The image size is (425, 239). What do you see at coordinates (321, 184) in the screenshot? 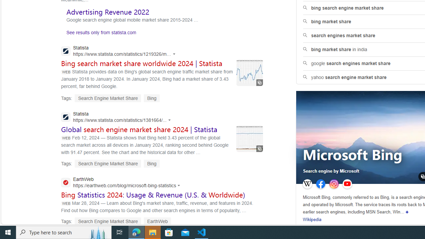
I see `Facebook` at bounding box center [321, 184].